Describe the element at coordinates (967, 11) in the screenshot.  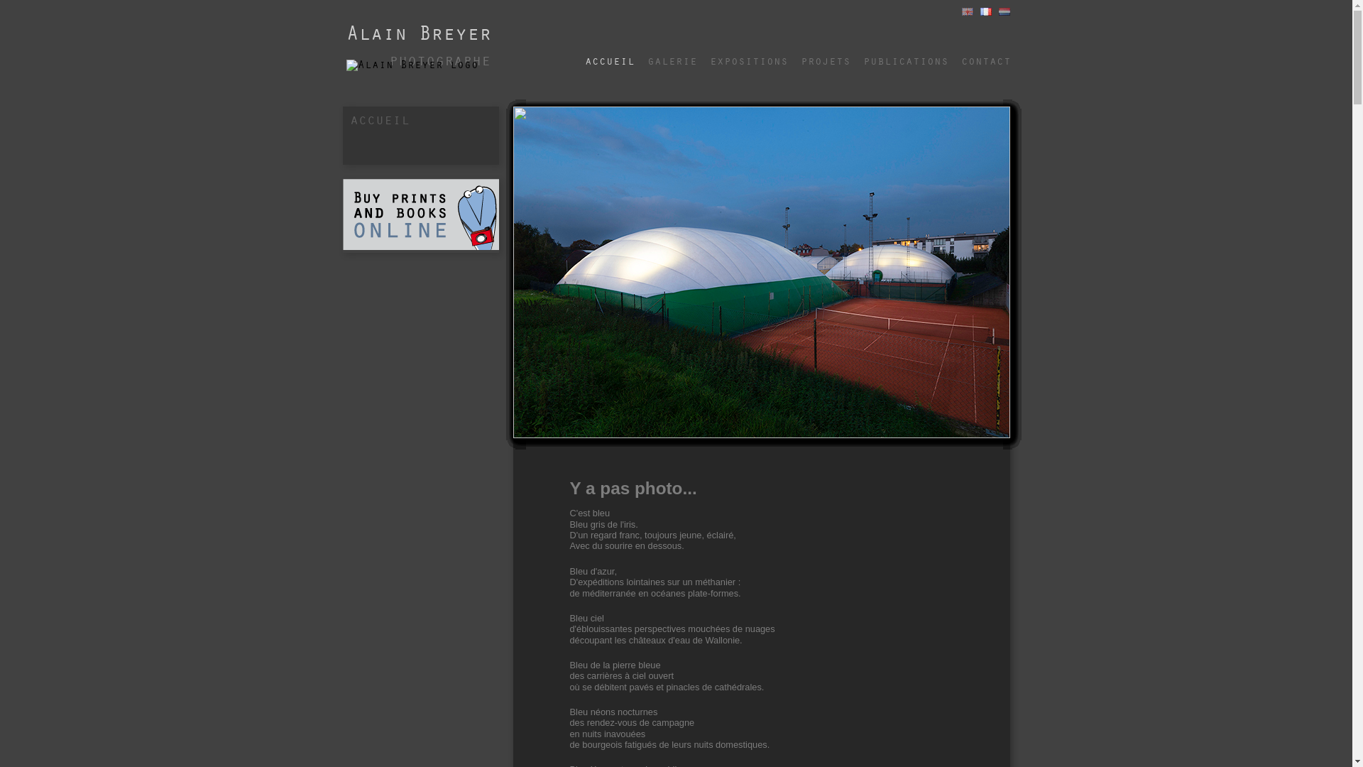
I see `English` at that location.